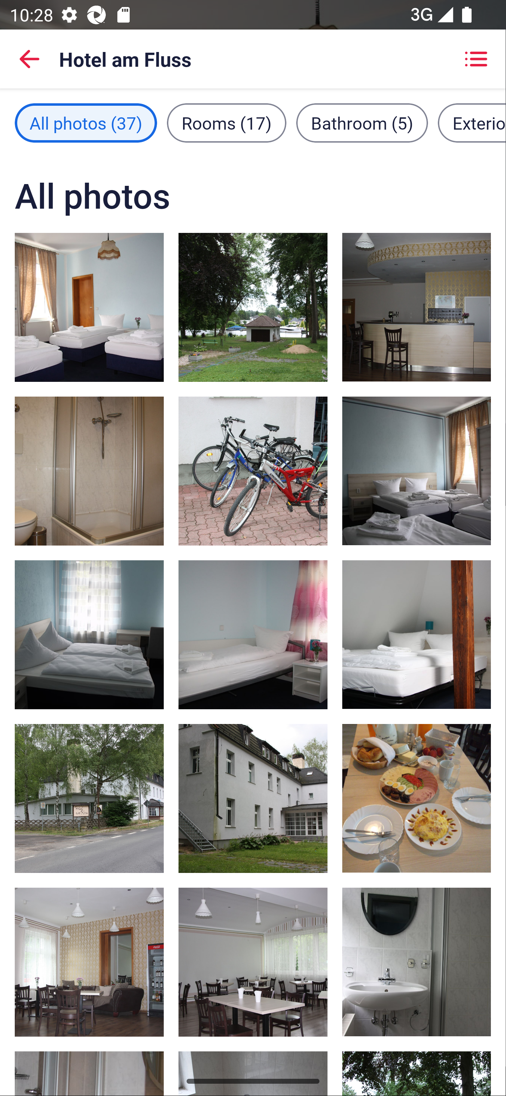 This screenshot has width=506, height=1096. I want to click on Free toiletries, hair dryer, towels, image, so click(416, 962).